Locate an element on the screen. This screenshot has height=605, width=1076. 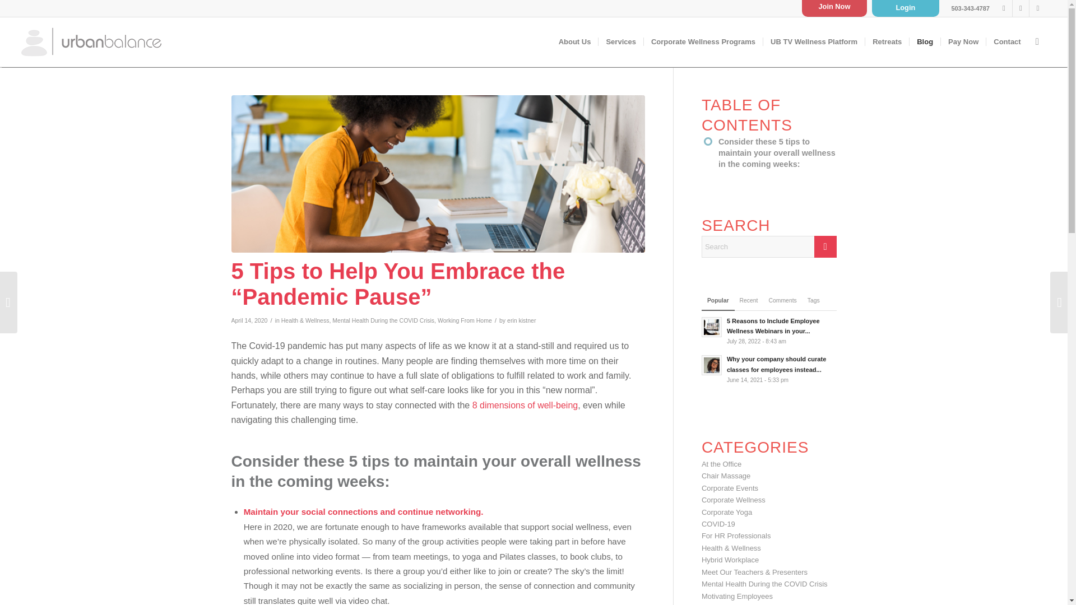
About Us is located at coordinates (574, 41).